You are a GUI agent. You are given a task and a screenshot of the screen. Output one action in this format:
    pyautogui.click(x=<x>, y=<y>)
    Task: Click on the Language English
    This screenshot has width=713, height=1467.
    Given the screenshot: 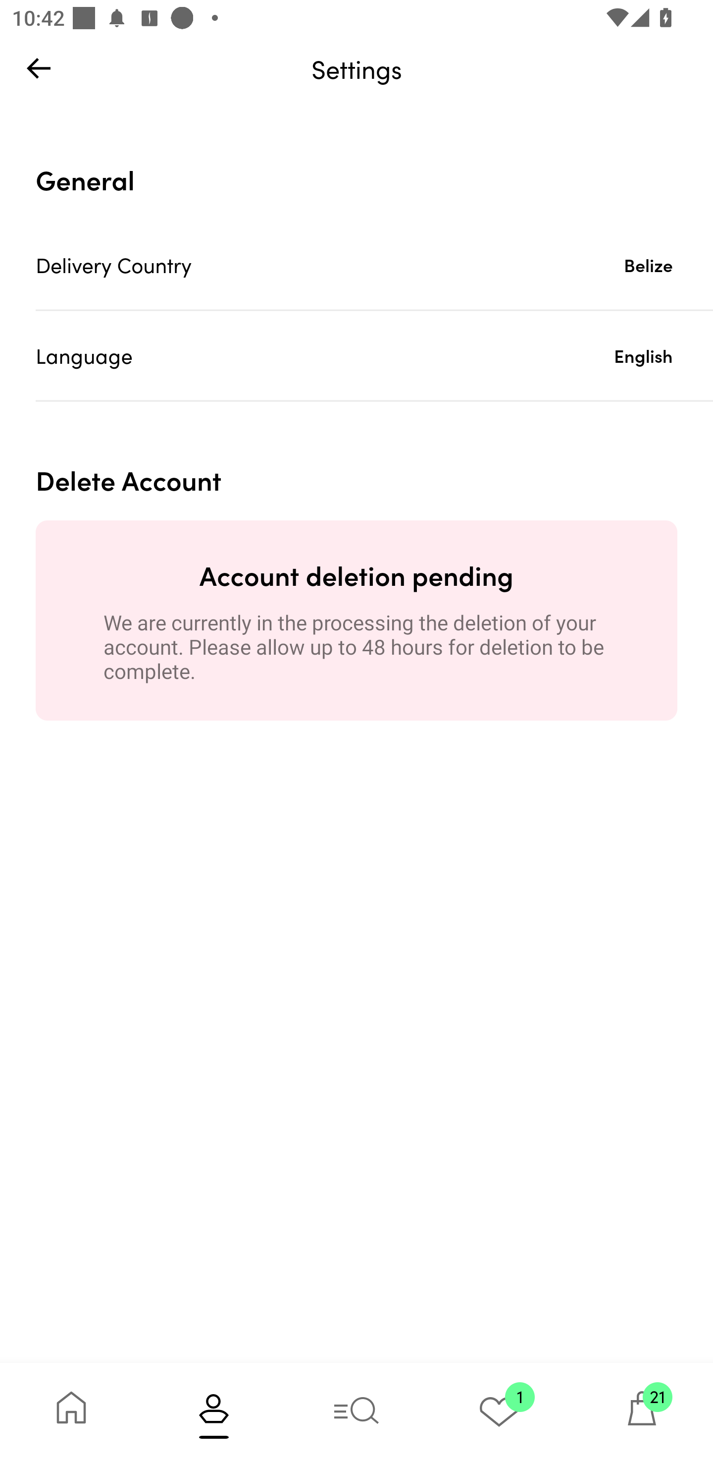 What is the action you would take?
    pyautogui.click(x=374, y=356)
    